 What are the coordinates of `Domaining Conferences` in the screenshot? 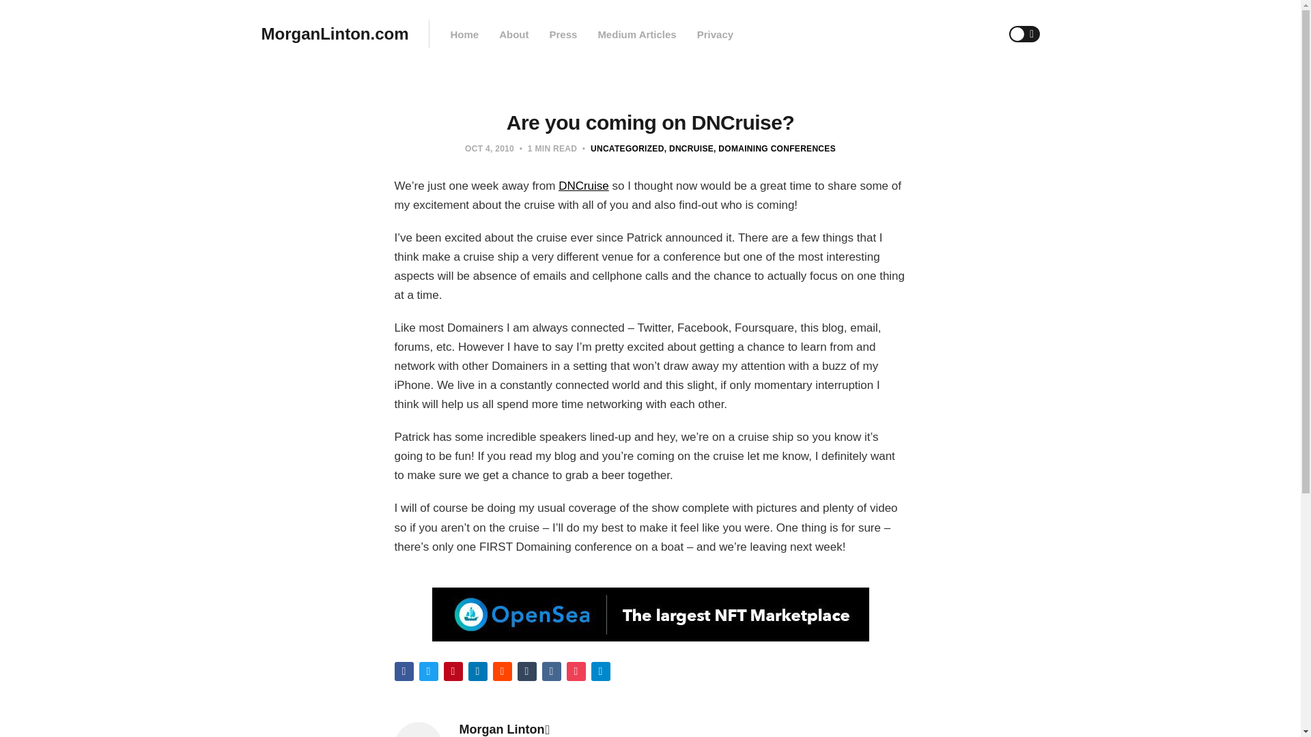 It's located at (774, 148).